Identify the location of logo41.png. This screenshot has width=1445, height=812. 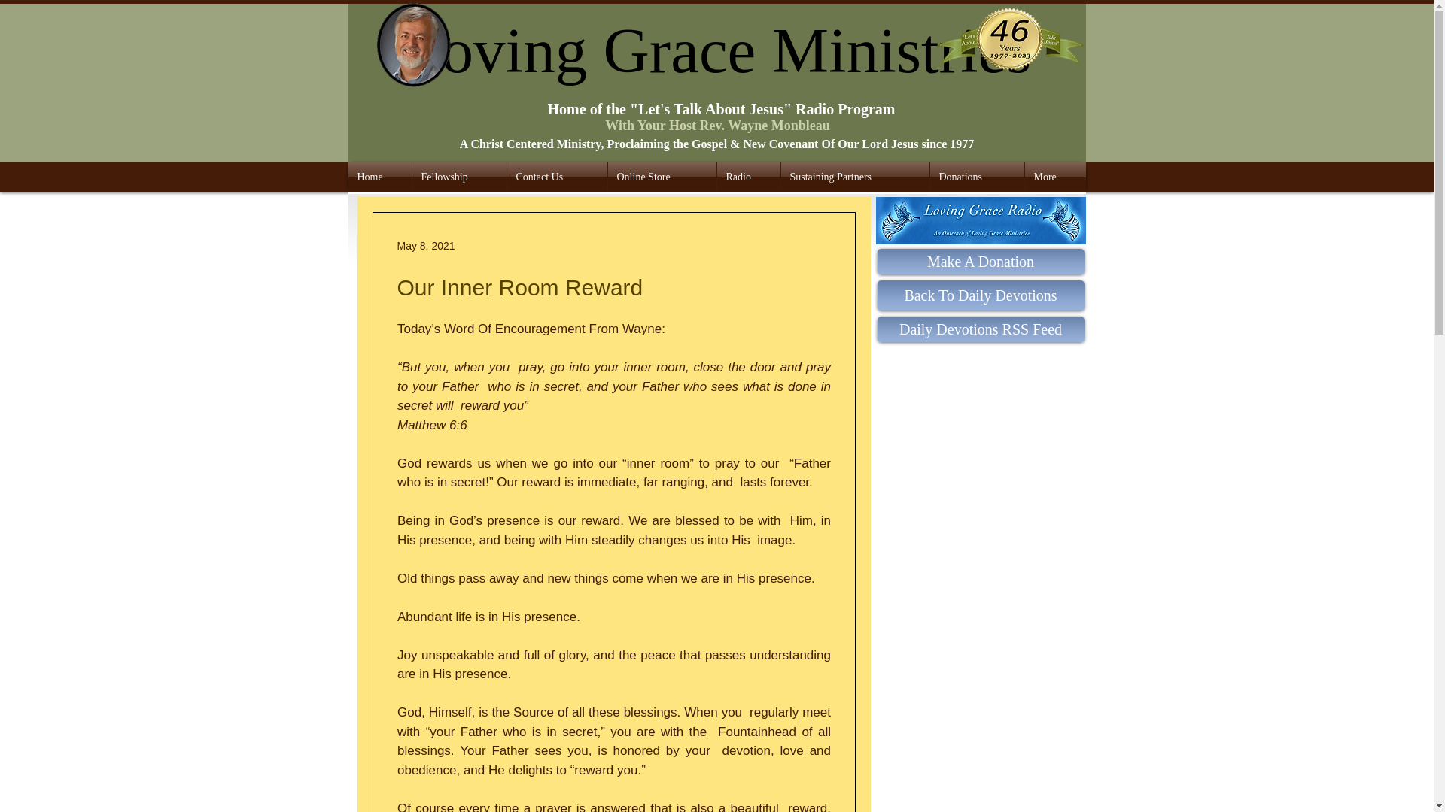
(1010, 44).